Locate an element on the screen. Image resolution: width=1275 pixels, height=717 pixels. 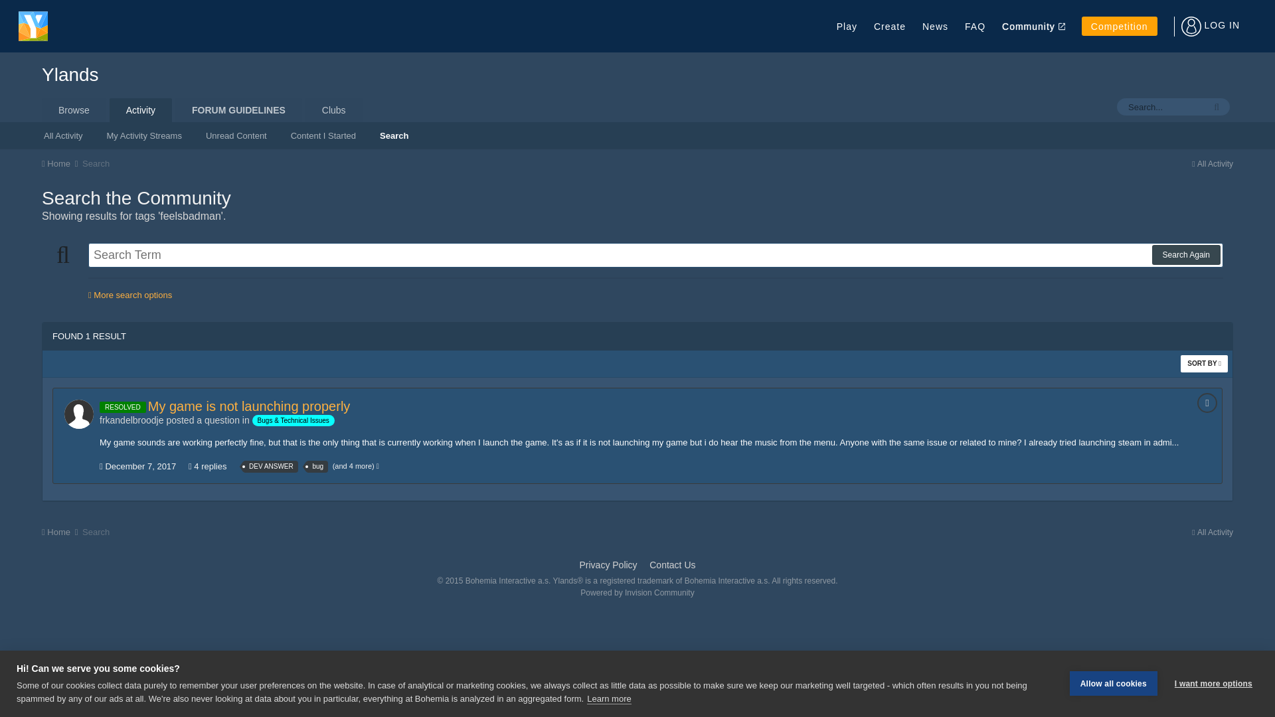
News is located at coordinates (935, 25).